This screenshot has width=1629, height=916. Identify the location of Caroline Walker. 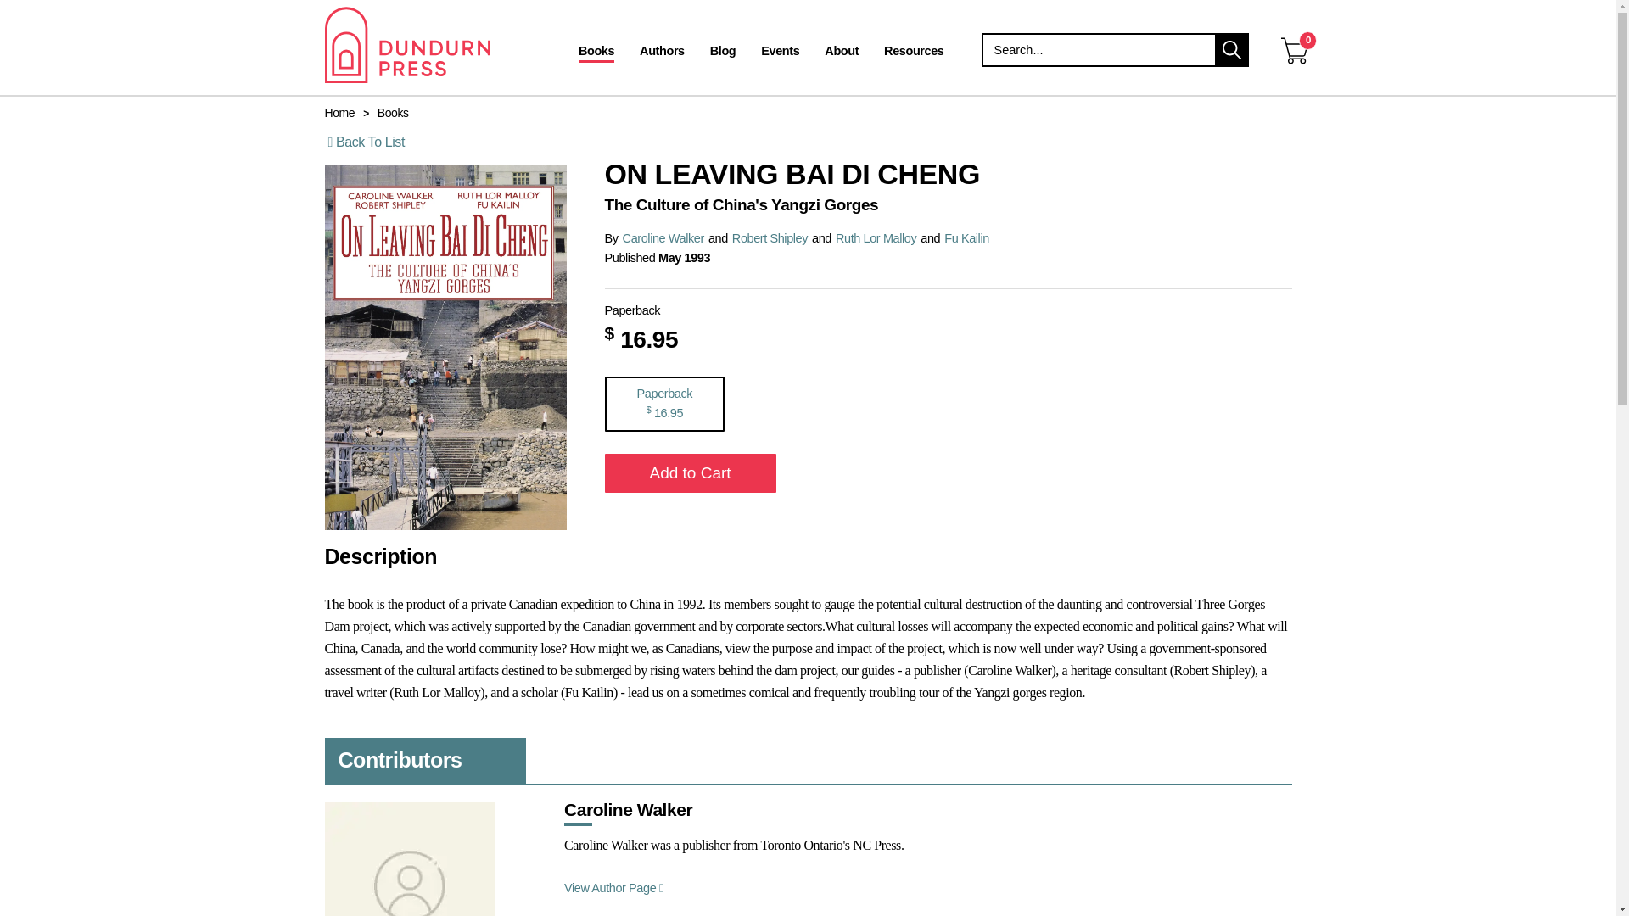
(663, 238).